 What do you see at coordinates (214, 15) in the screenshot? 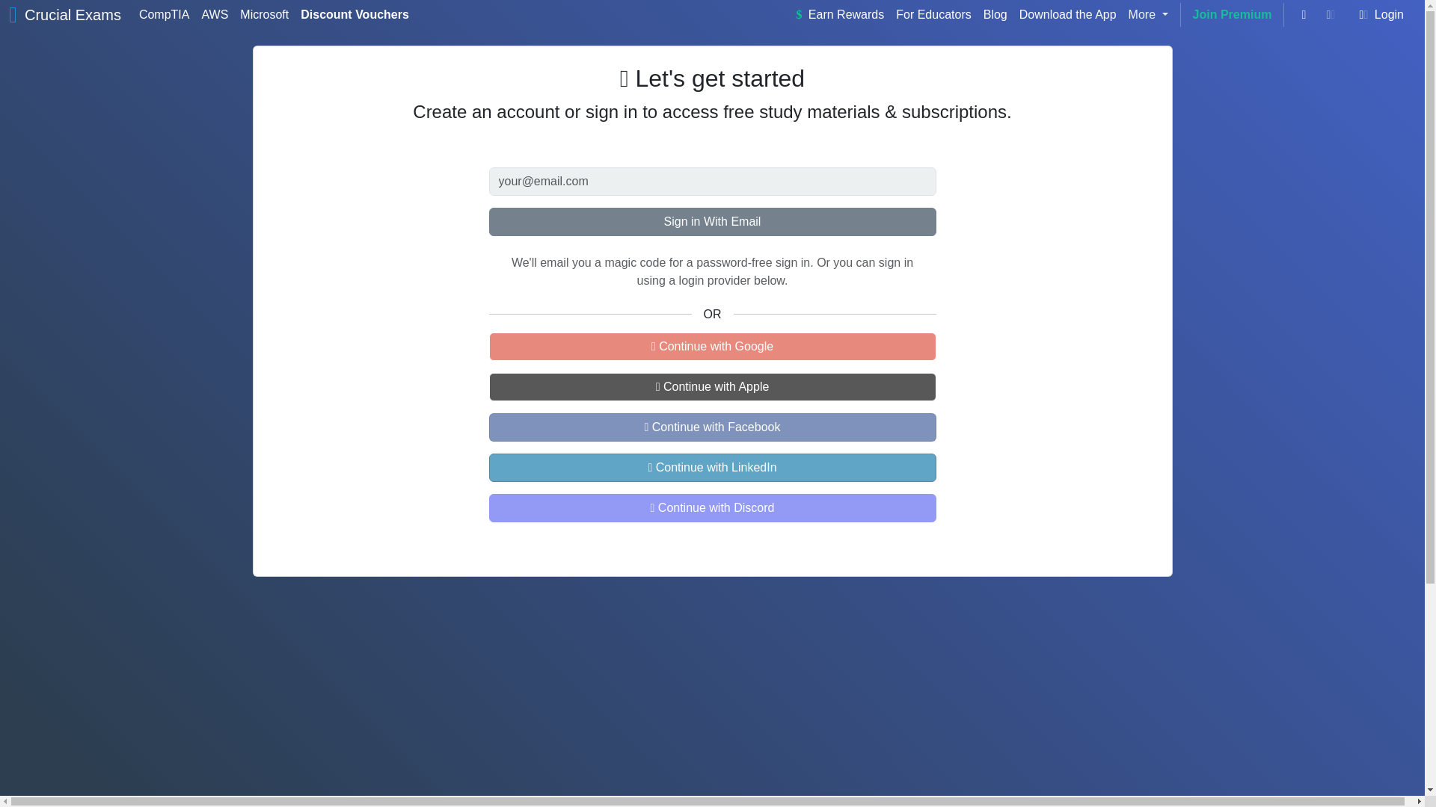
I see `AWS` at bounding box center [214, 15].